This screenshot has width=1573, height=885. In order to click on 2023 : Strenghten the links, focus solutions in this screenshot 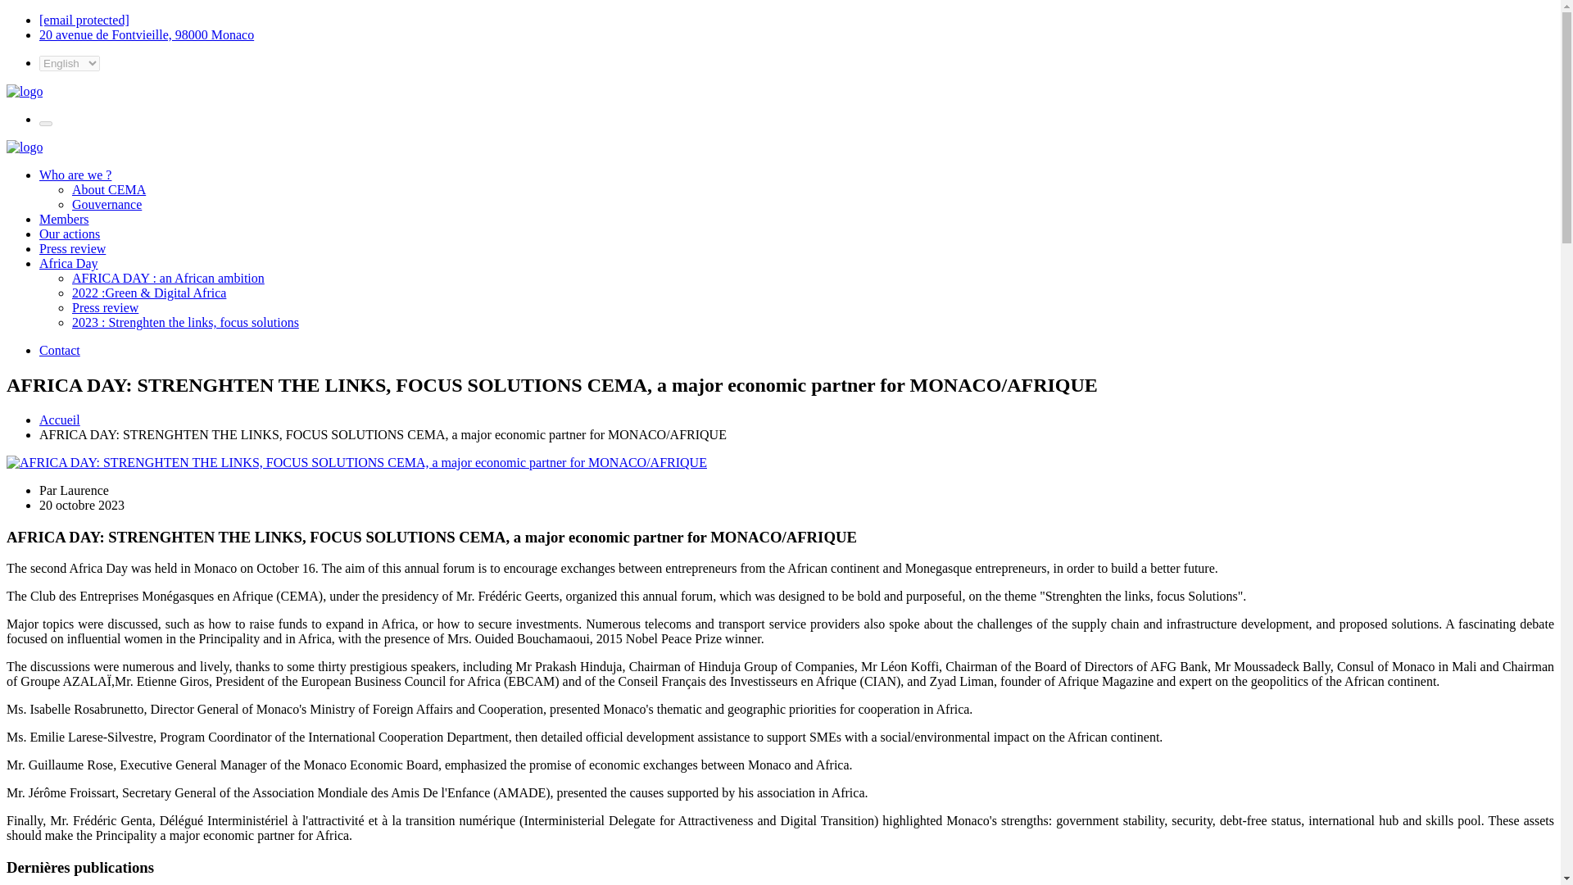, I will do `click(185, 321)`.